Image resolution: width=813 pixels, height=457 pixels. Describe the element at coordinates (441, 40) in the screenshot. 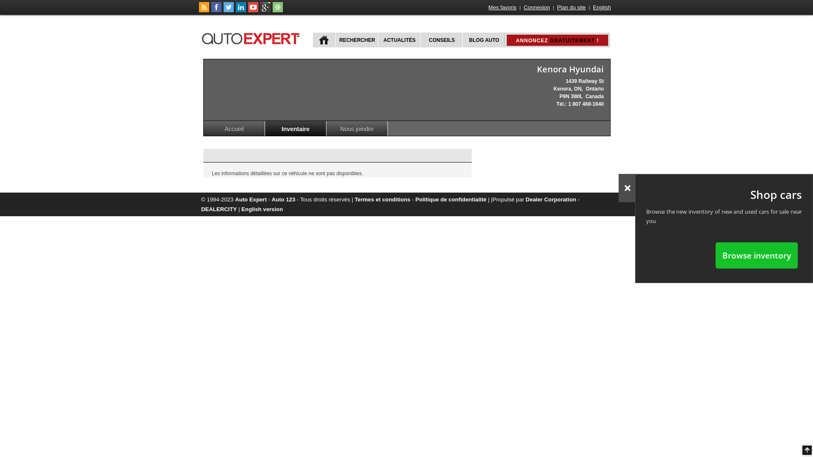

I see `CONSEILS` at that location.